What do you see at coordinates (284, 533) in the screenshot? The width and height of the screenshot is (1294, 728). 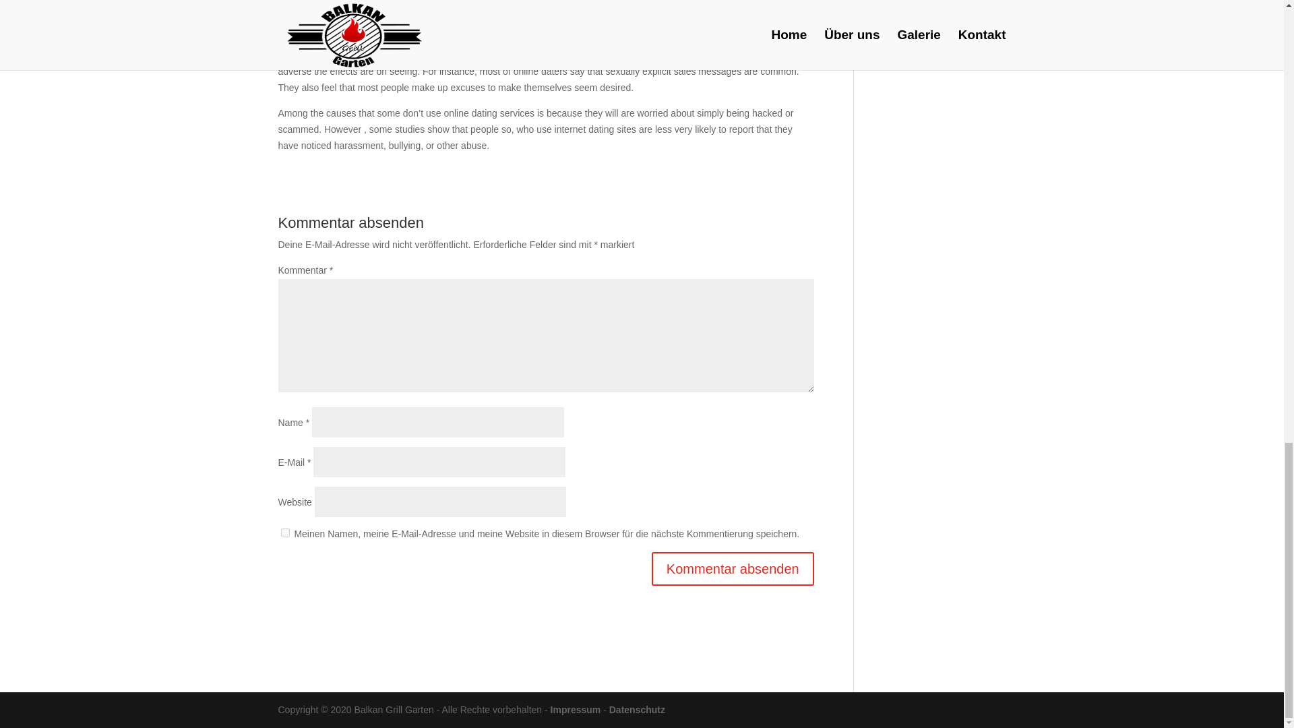 I see `yes` at bounding box center [284, 533].